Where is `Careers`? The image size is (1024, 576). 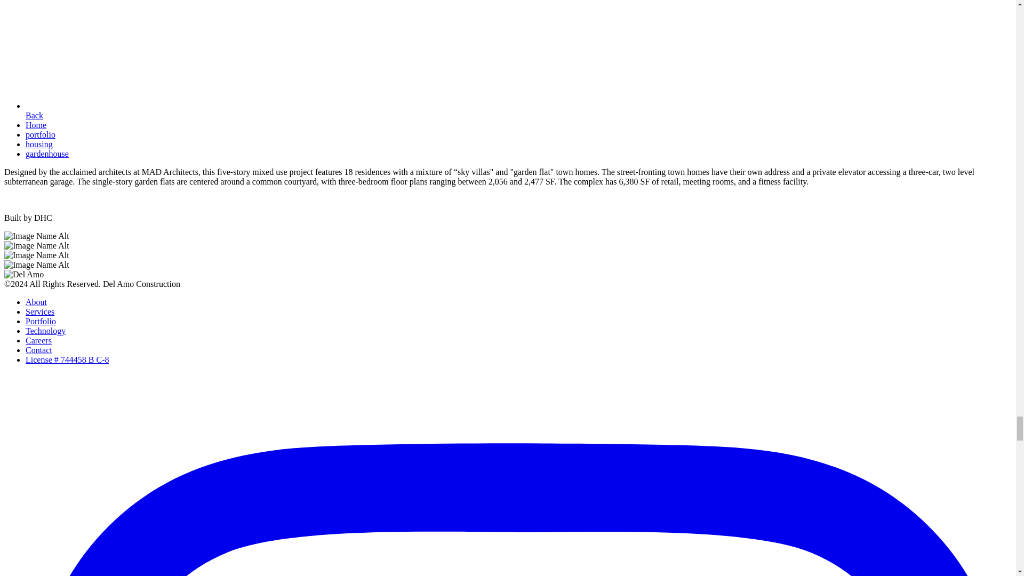 Careers is located at coordinates (38, 340).